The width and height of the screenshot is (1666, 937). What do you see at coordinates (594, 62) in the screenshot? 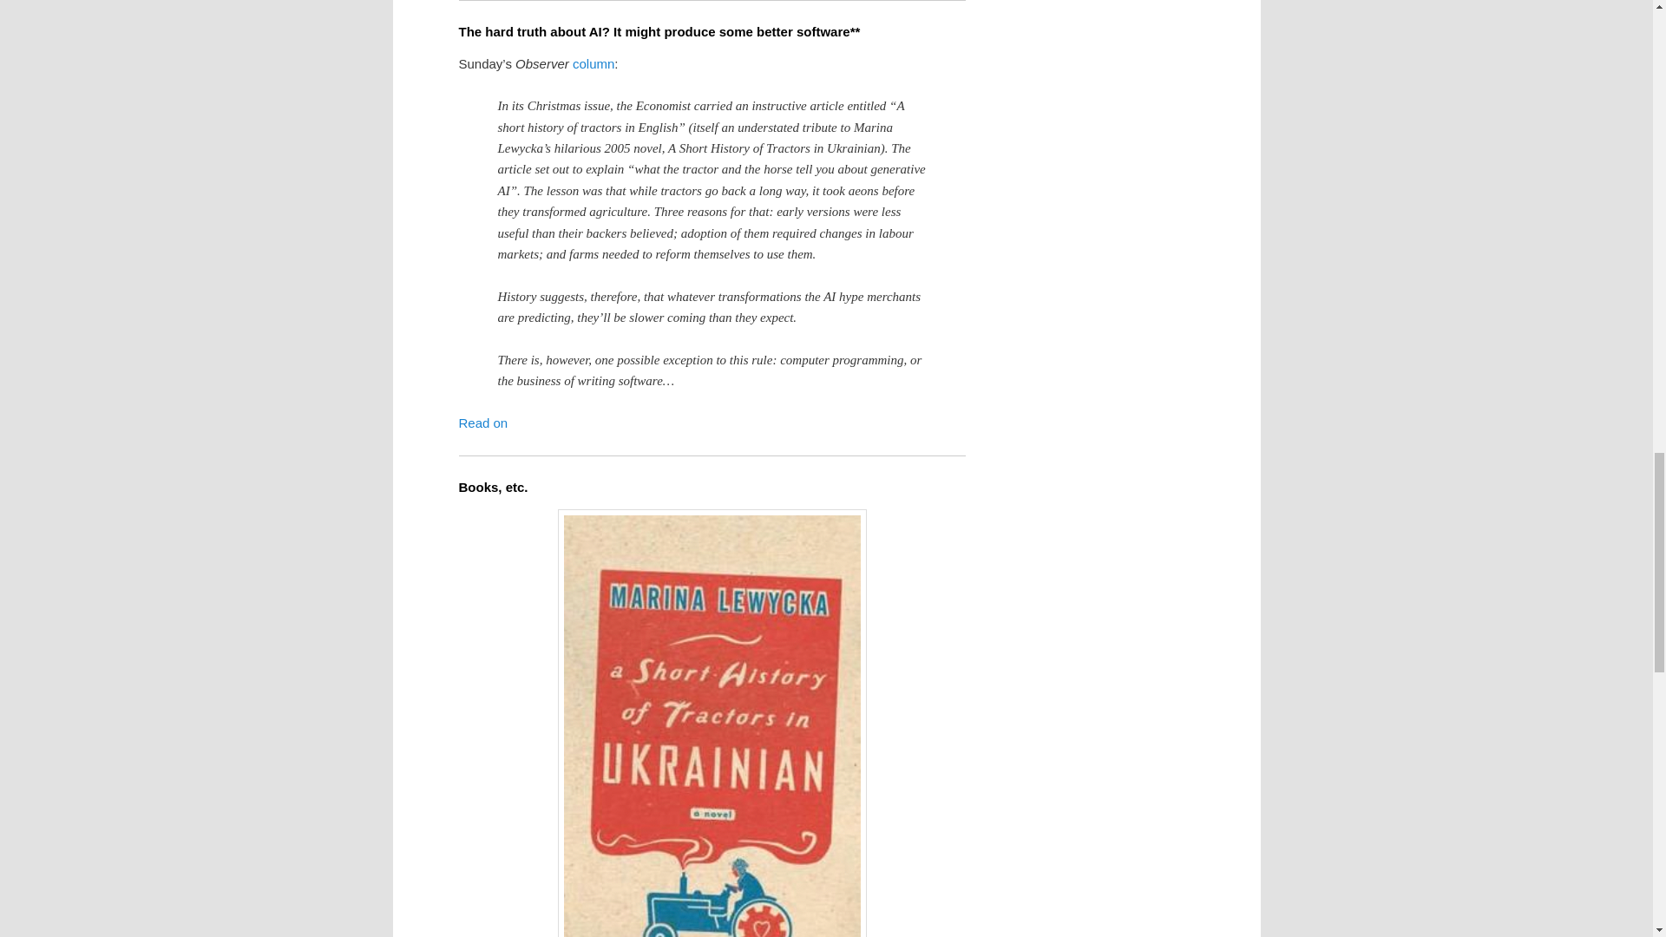
I see `column` at bounding box center [594, 62].